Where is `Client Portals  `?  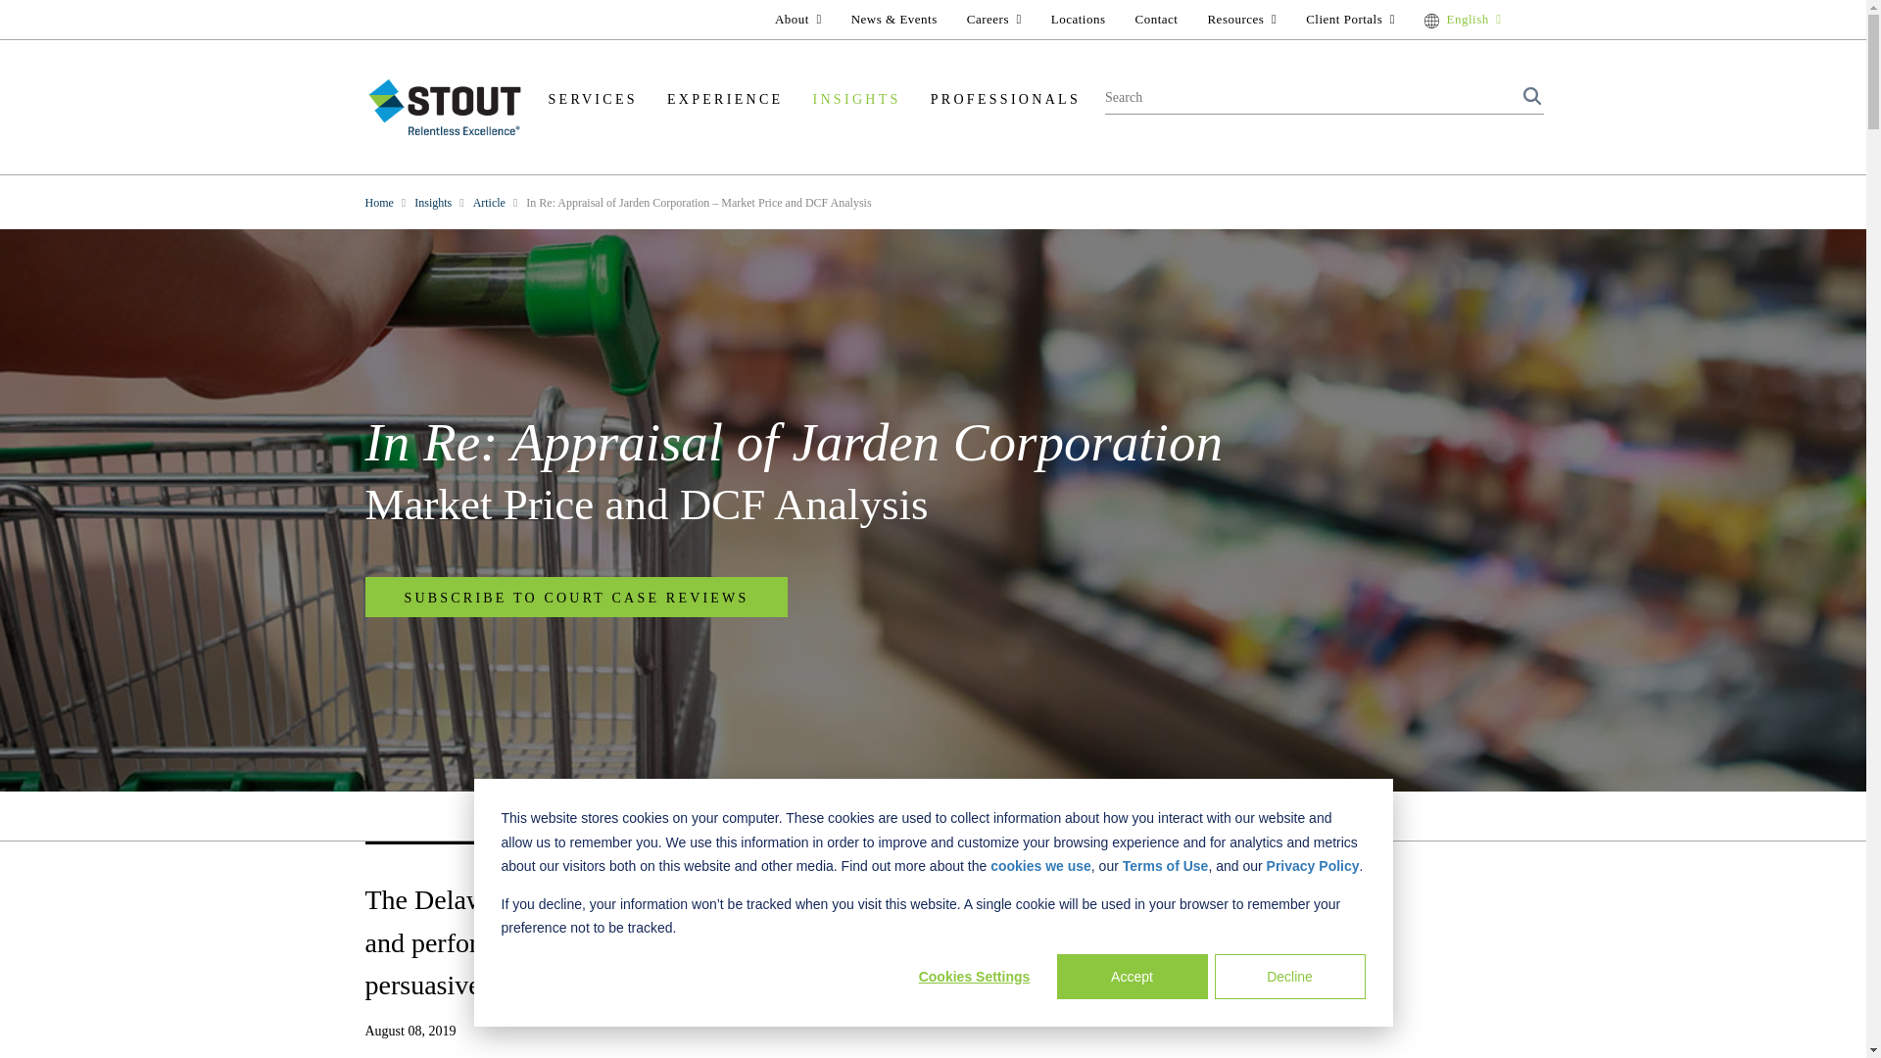
Client Portals   is located at coordinates (1350, 19).